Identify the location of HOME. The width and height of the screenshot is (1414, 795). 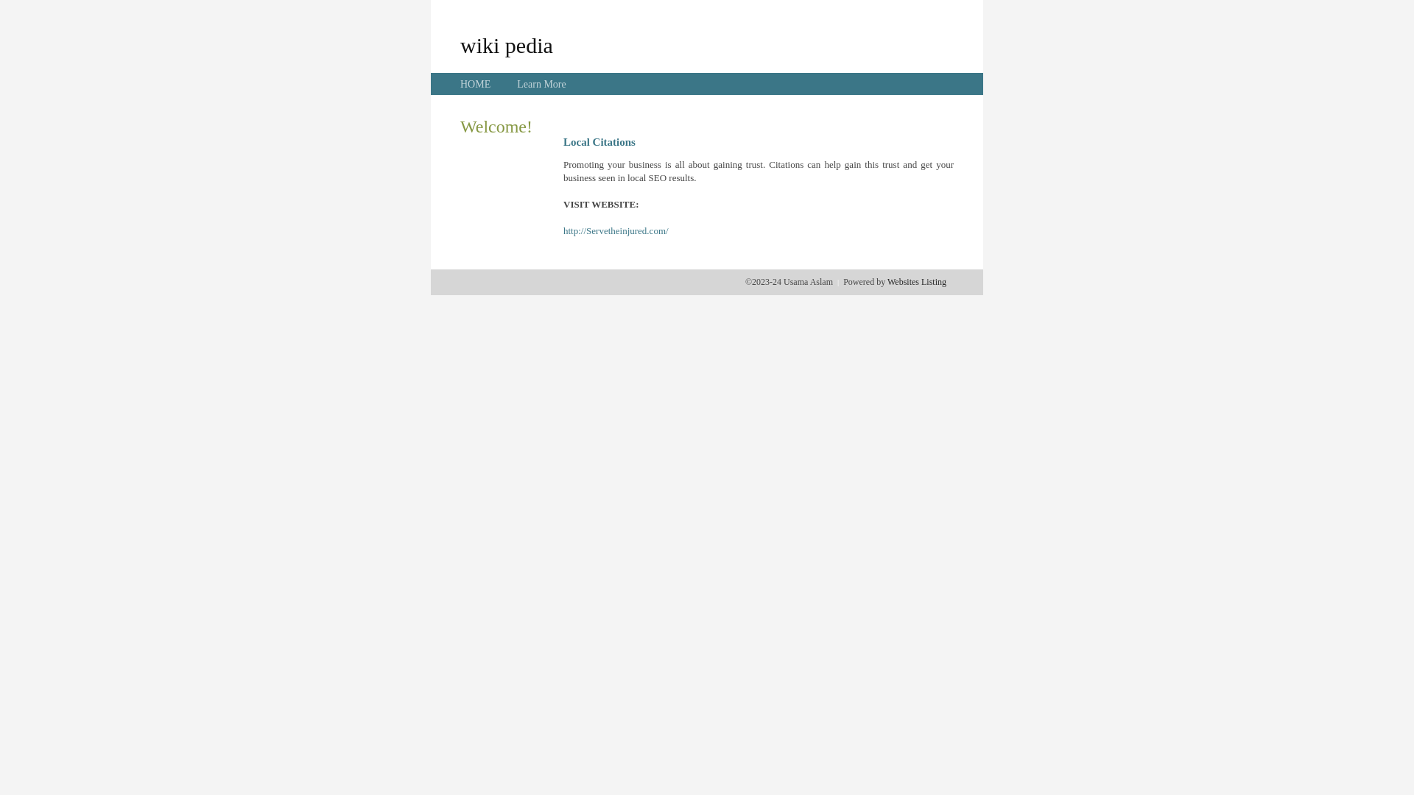
(476, 84).